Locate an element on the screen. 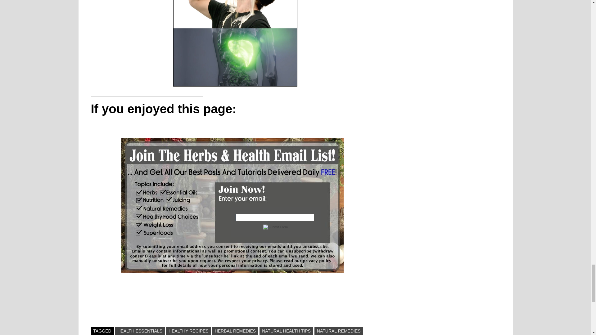 Image resolution: width=596 pixels, height=335 pixels. NATURAL HEALTH TIPS is located at coordinates (286, 331).